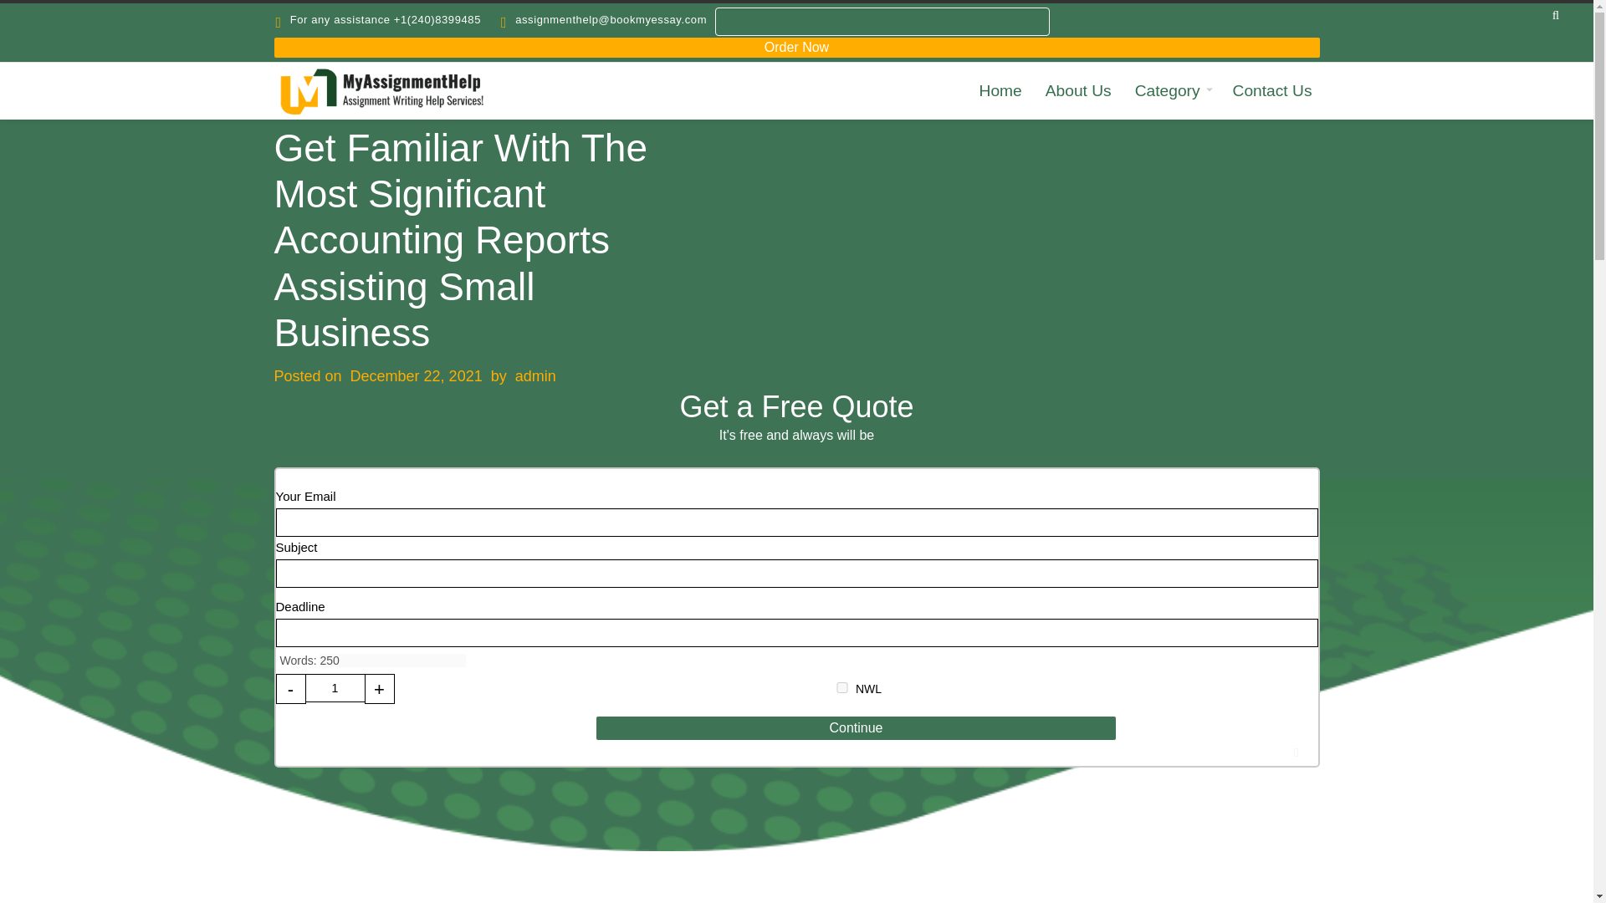 Image resolution: width=1606 pixels, height=903 pixels. Describe the element at coordinates (1000, 91) in the screenshot. I see `Home` at that location.